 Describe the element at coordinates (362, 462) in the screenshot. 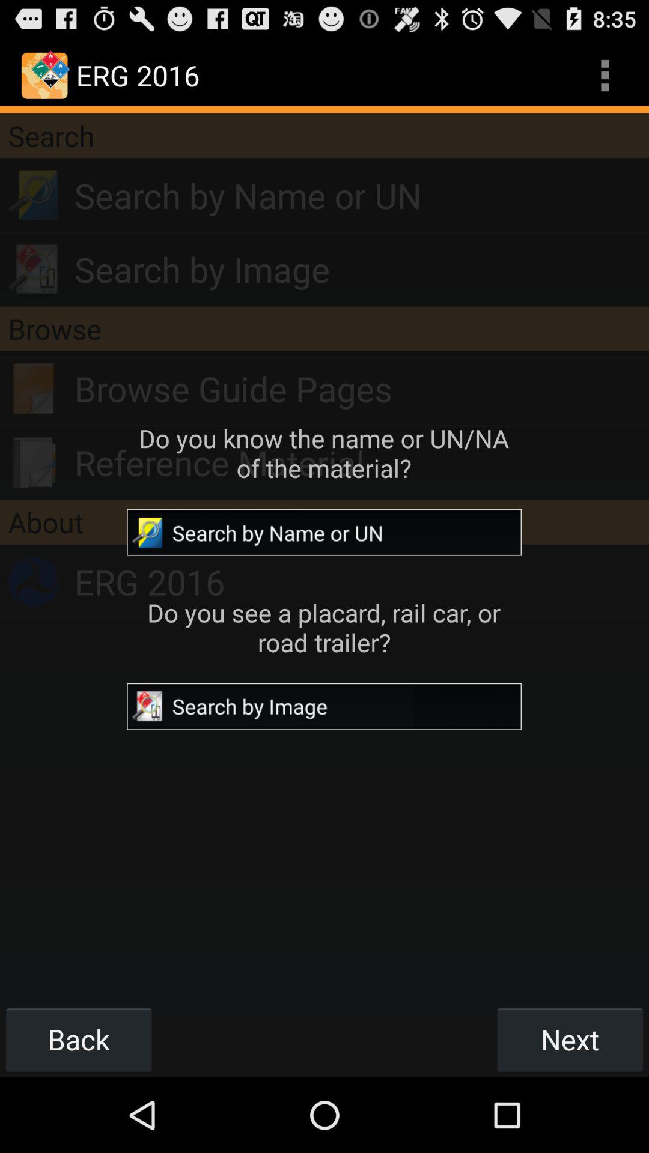

I see `select item below browse guide pages` at that location.